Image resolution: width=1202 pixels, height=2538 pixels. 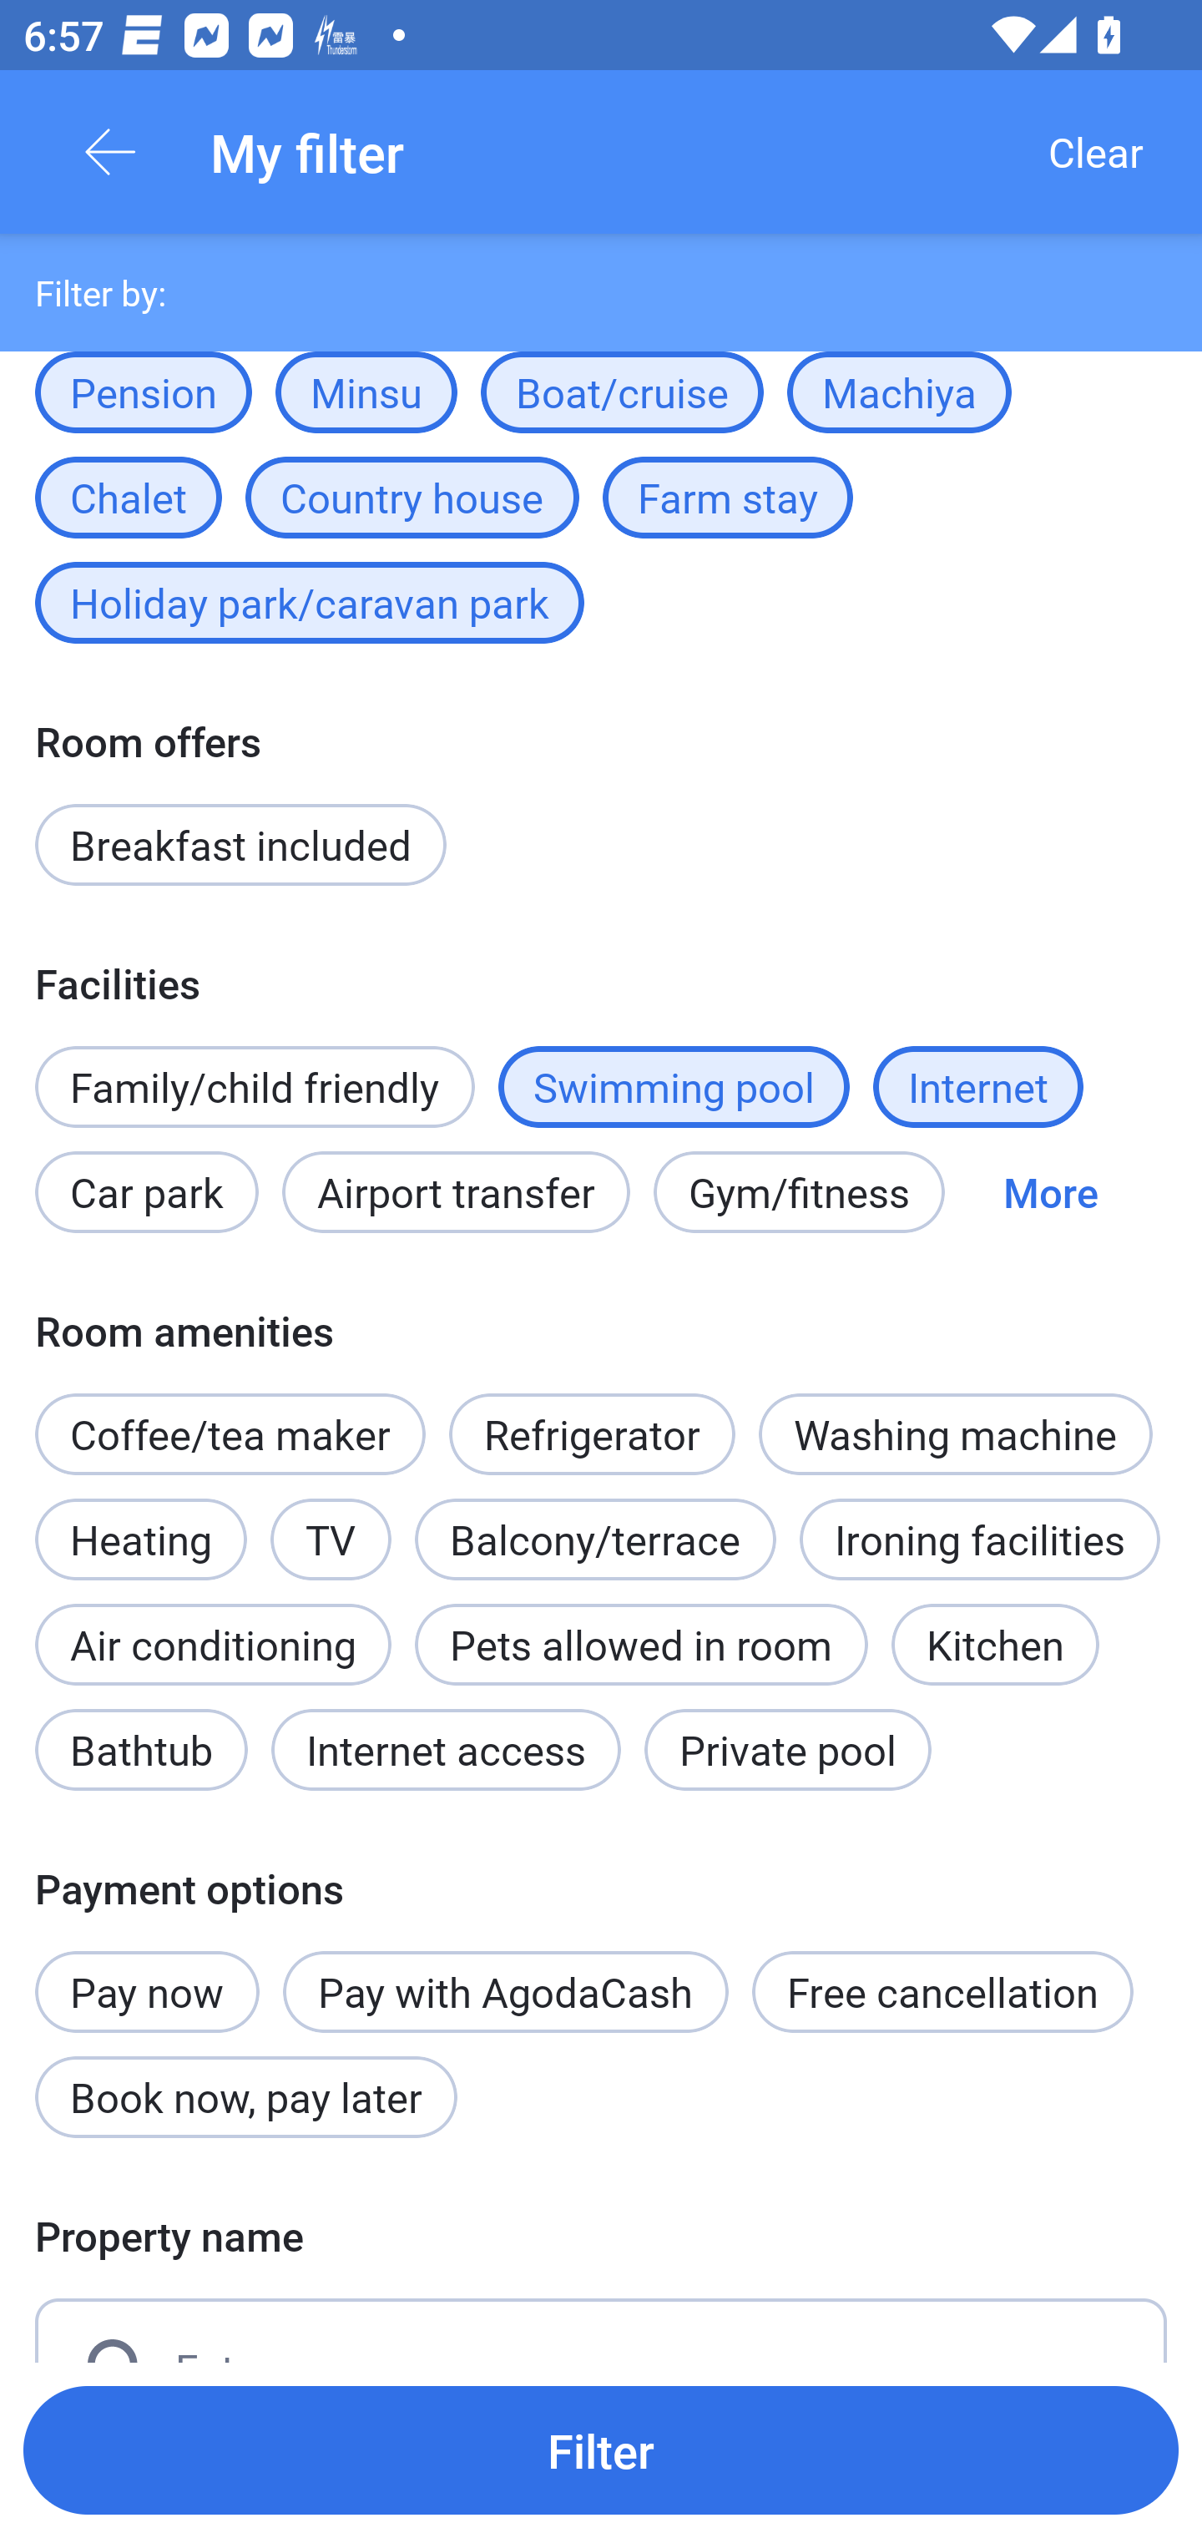 I want to click on Family/child friendly, so click(x=254, y=1087).